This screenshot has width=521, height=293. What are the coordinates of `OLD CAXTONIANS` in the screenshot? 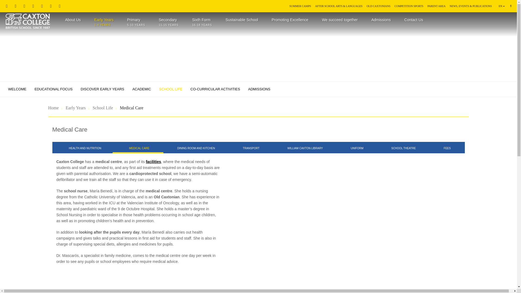 It's located at (376, 5).